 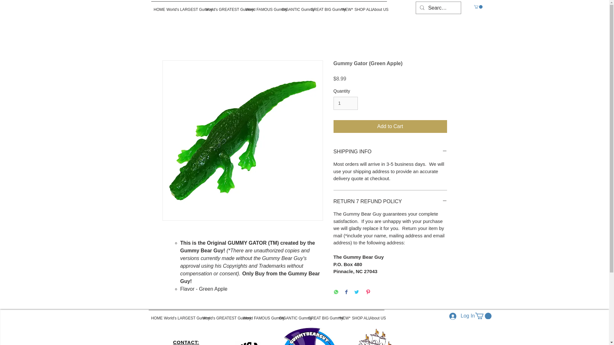 I want to click on About US, so click(x=378, y=6).